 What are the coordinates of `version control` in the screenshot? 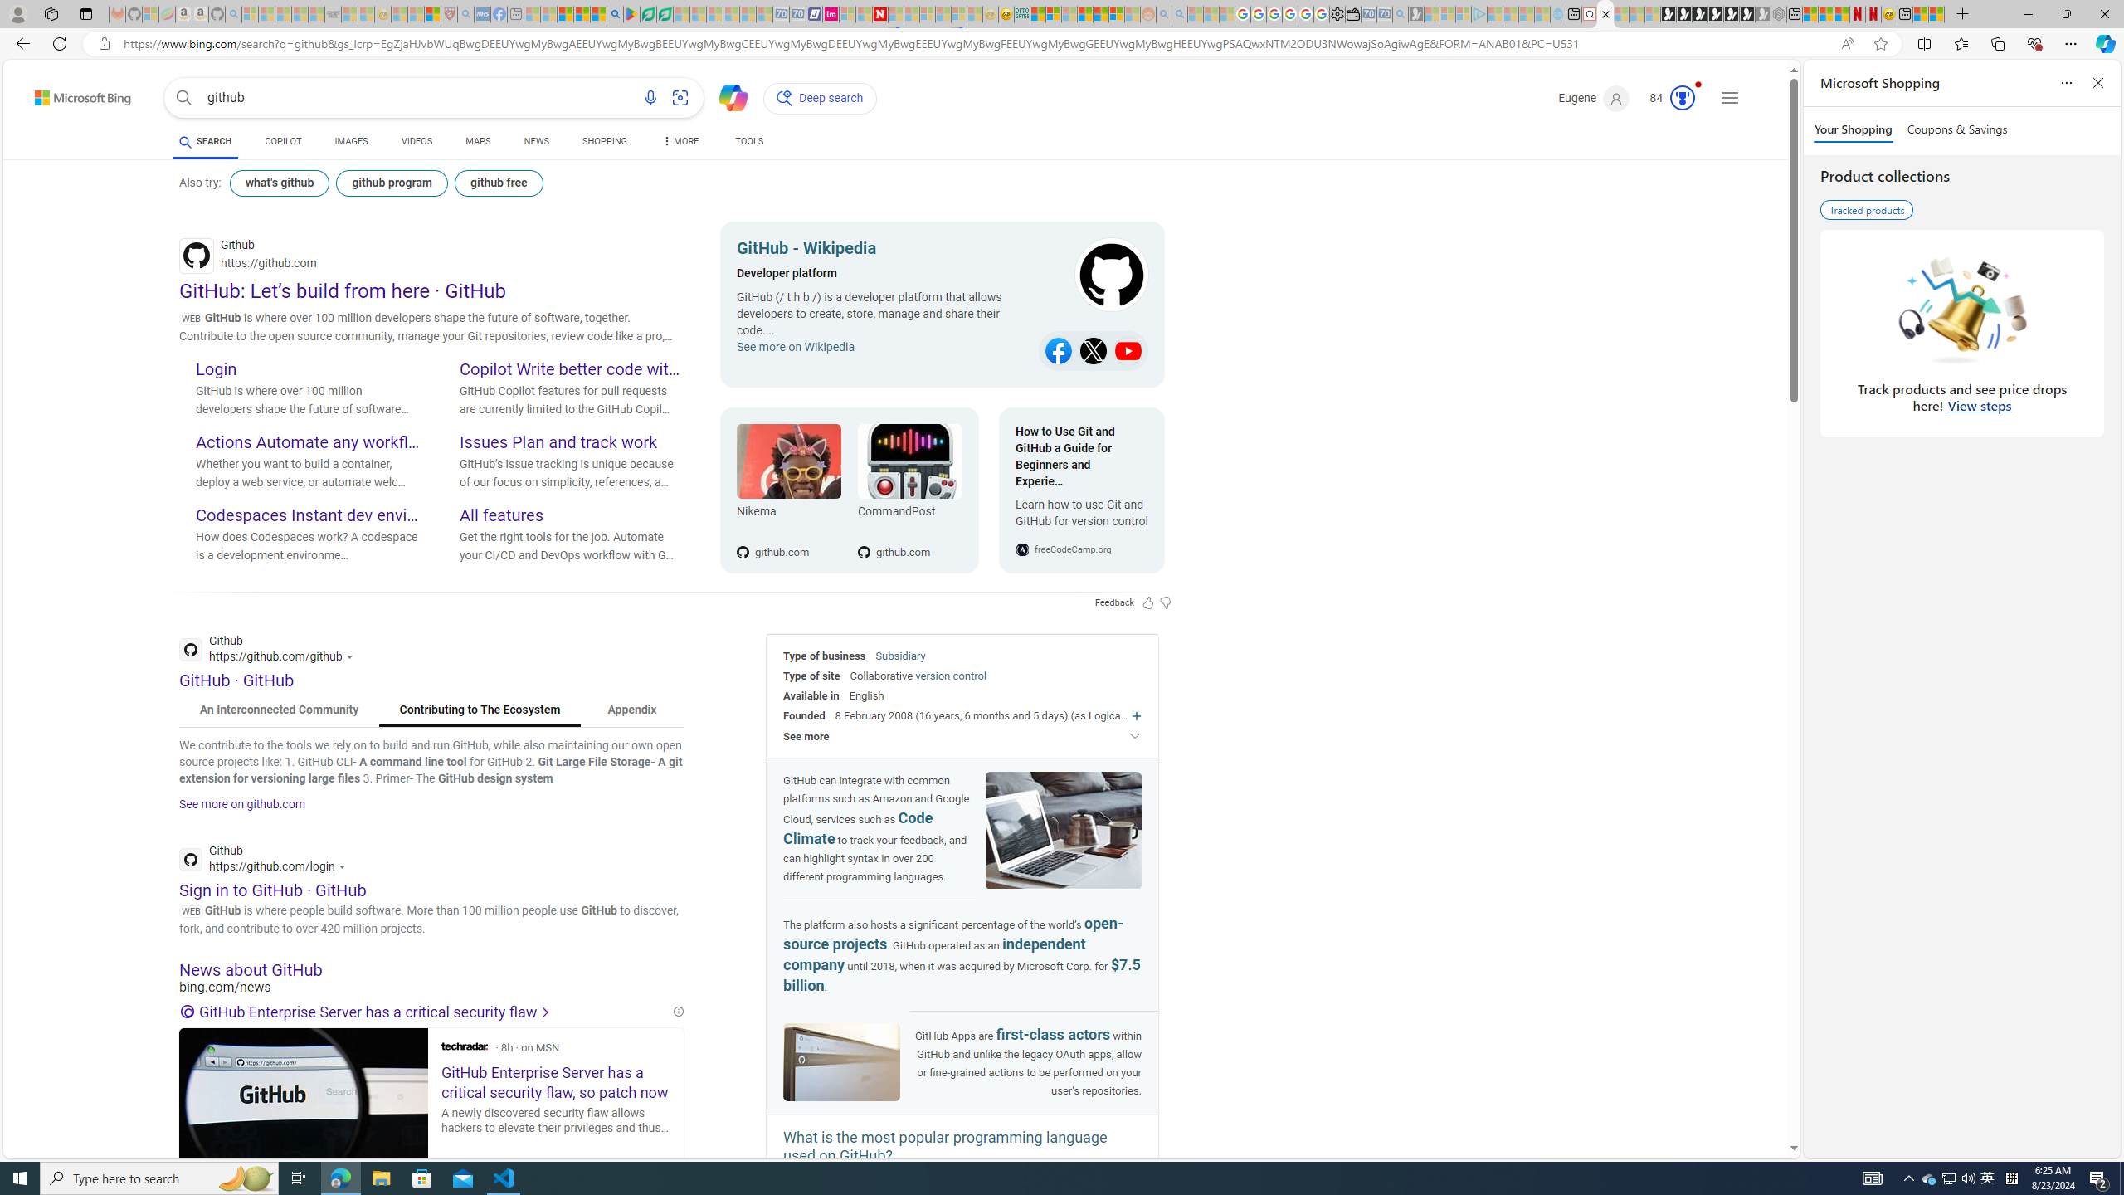 It's located at (950, 676).